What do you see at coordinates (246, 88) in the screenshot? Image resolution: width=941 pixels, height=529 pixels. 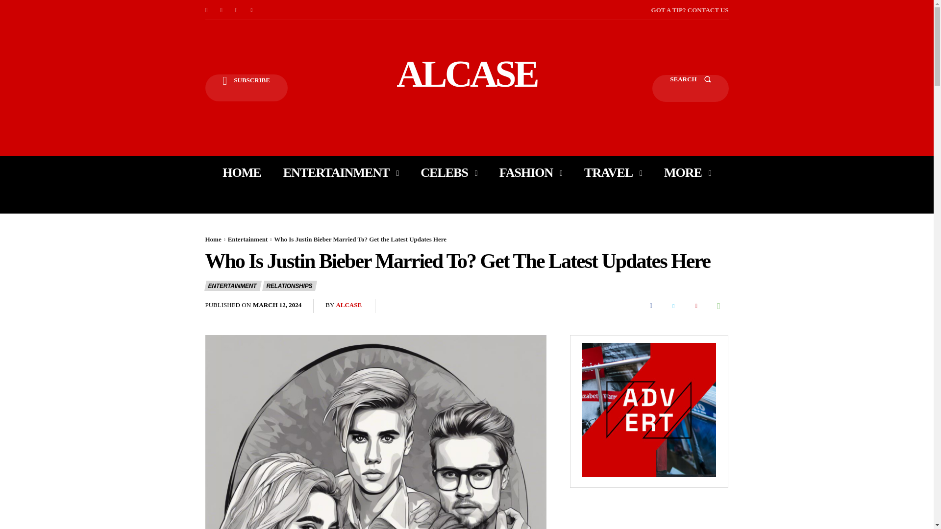 I see `SUBSCRIBE` at bounding box center [246, 88].